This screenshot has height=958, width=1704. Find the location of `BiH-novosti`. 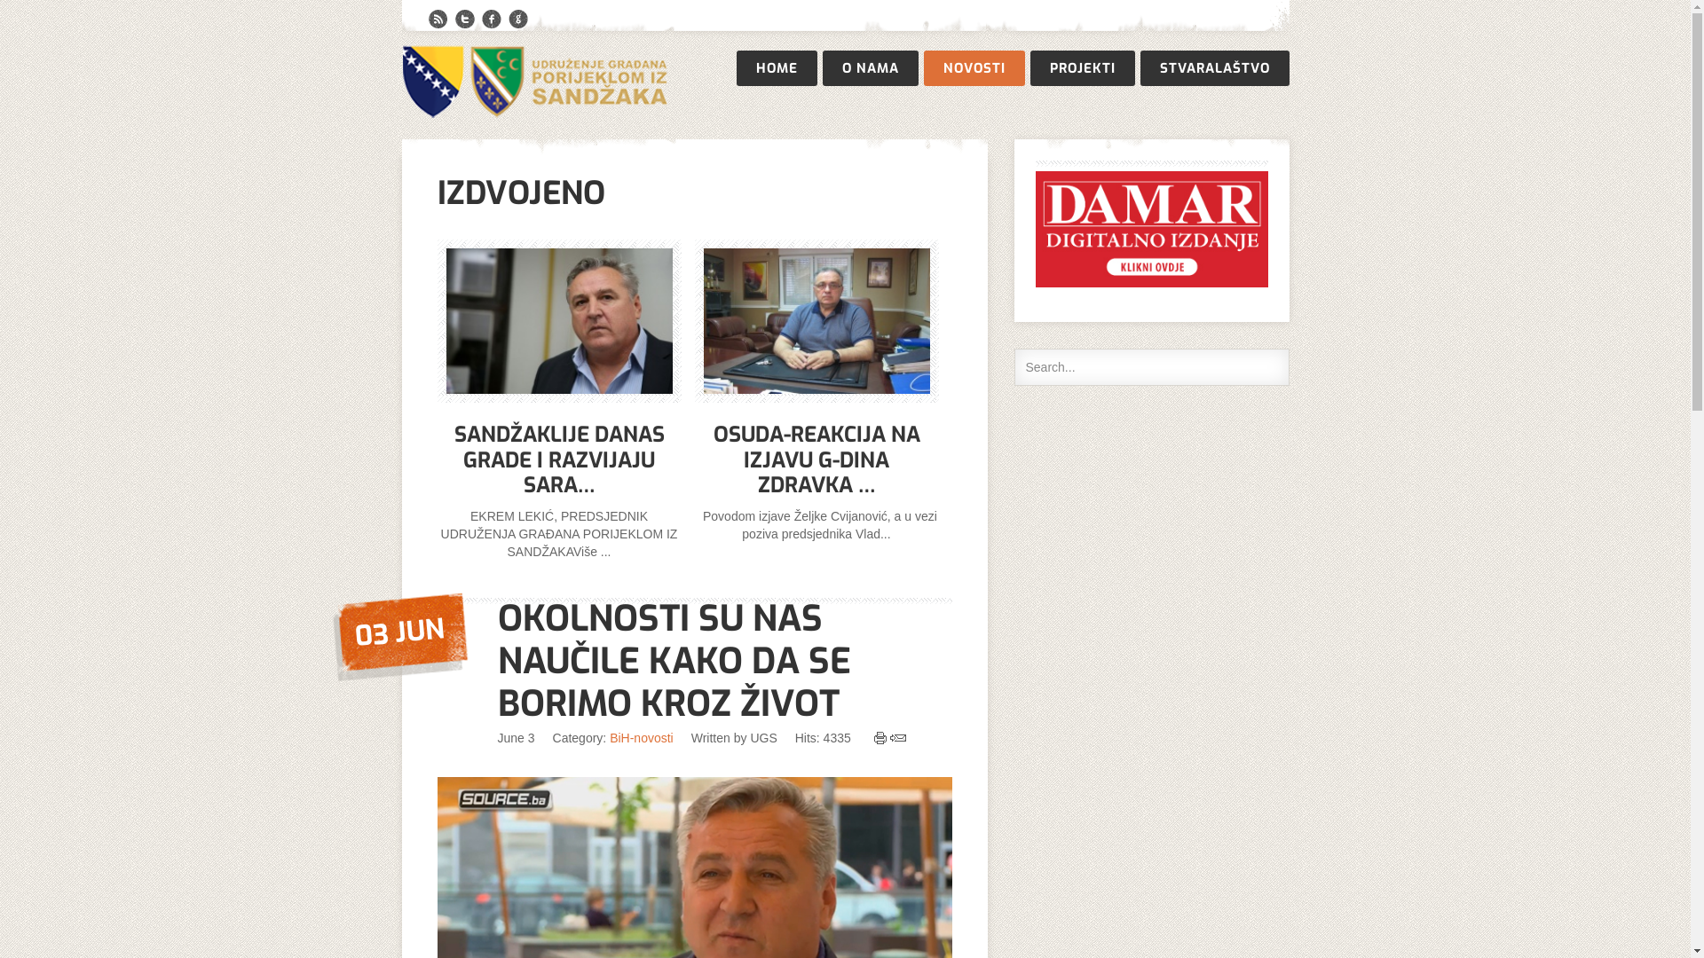

BiH-novosti is located at coordinates (642, 738).